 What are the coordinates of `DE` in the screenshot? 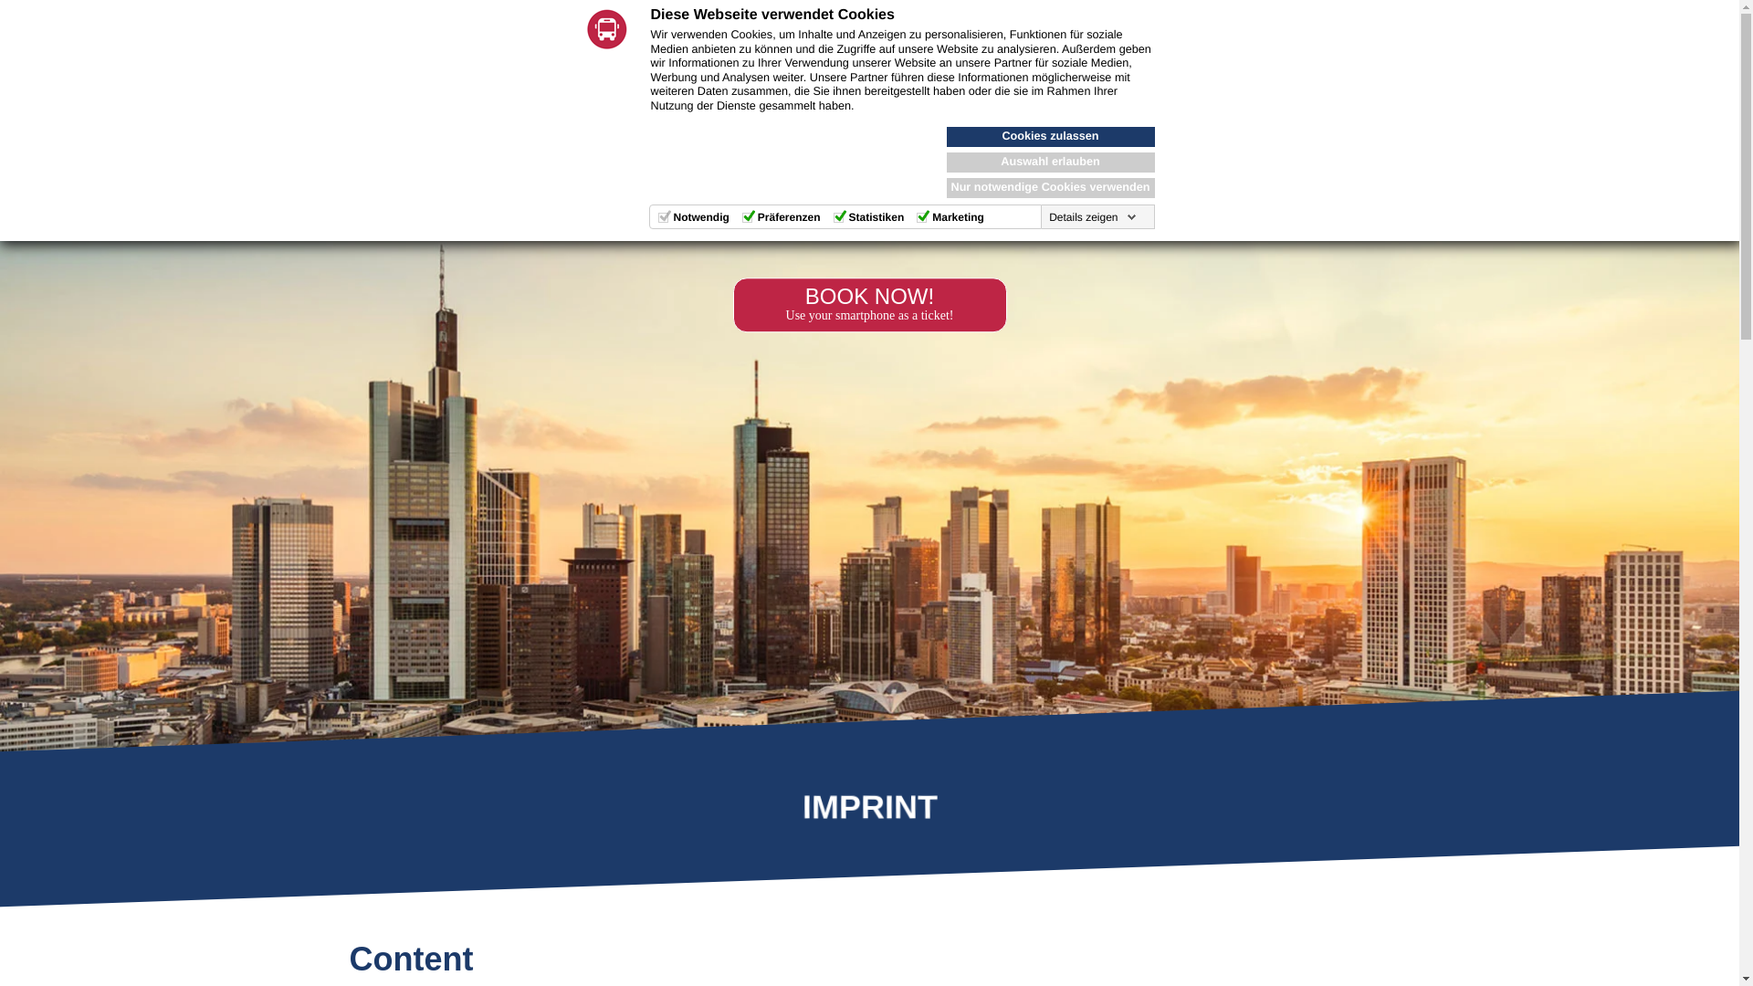 It's located at (133, 38).